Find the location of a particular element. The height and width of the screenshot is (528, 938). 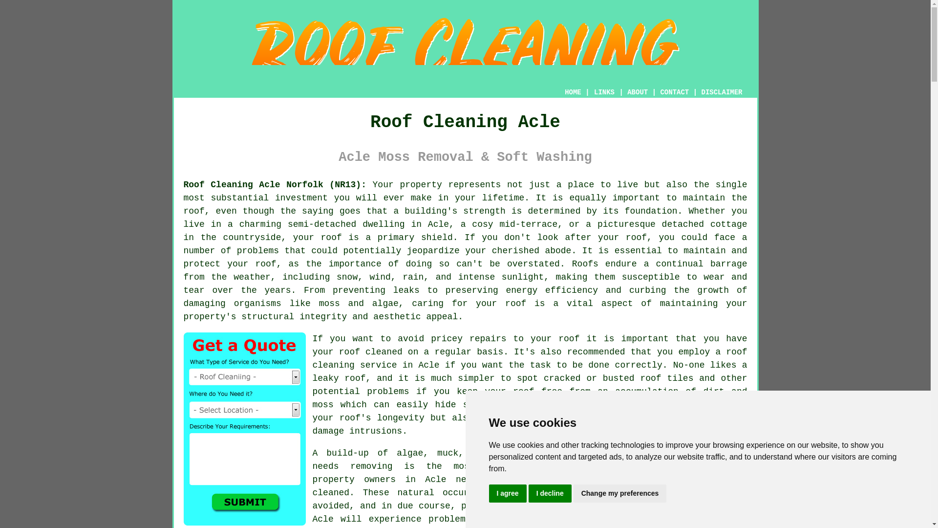

Roof Cleaning Acle is located at coordinates (674, 487).